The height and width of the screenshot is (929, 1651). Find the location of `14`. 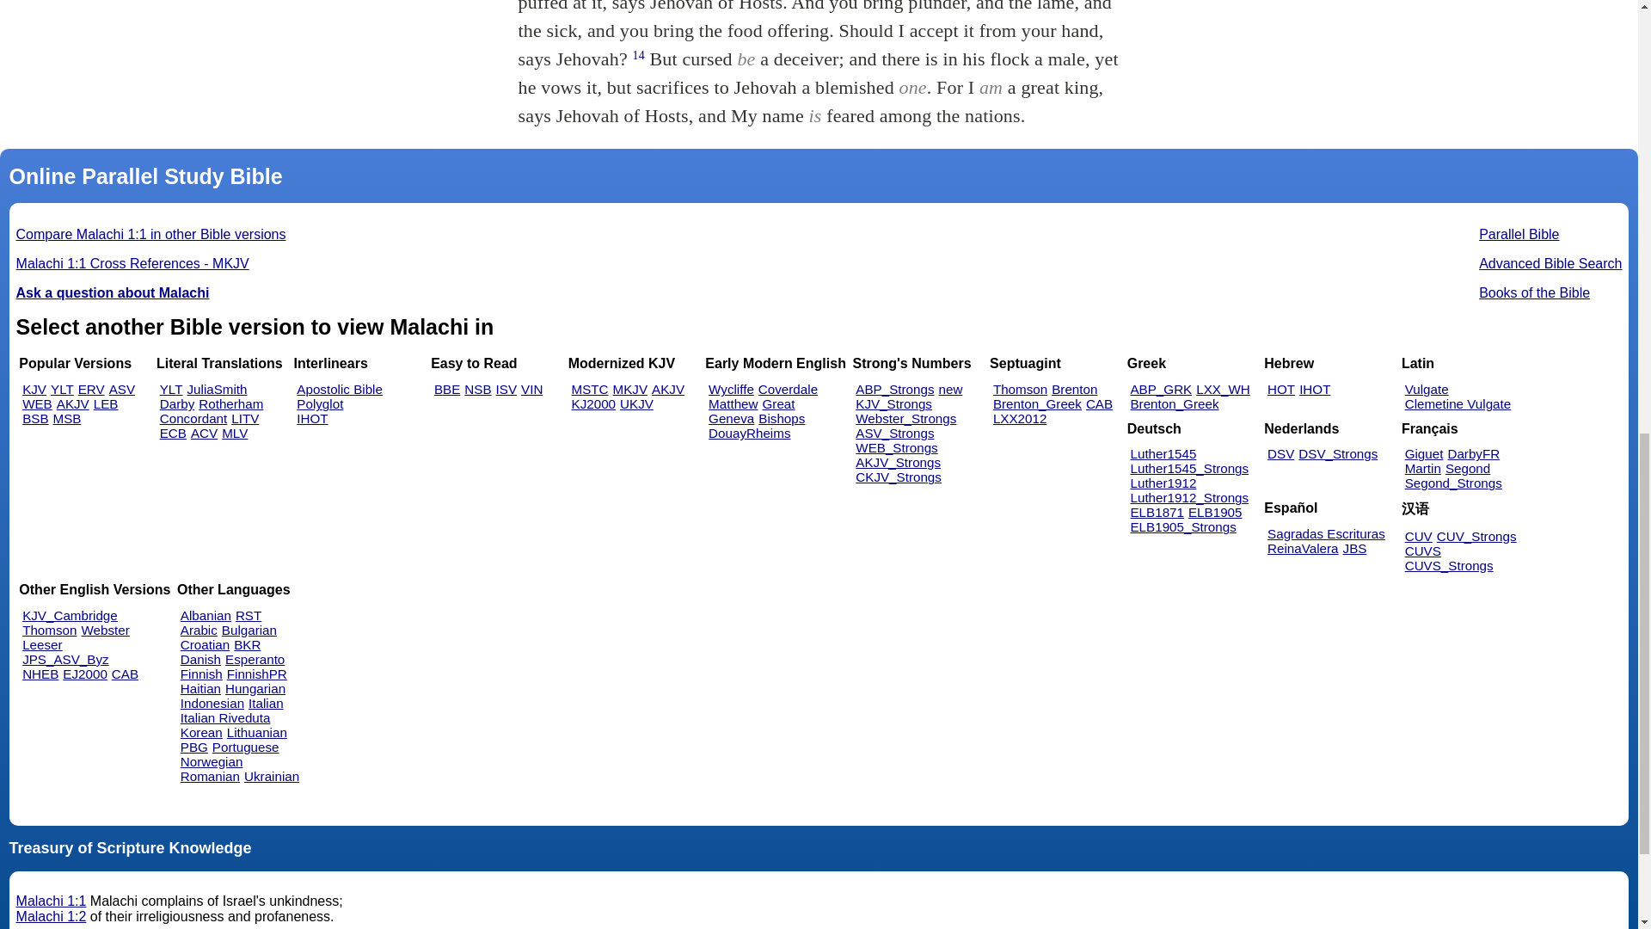

14 is located at coordinates (638, 55).